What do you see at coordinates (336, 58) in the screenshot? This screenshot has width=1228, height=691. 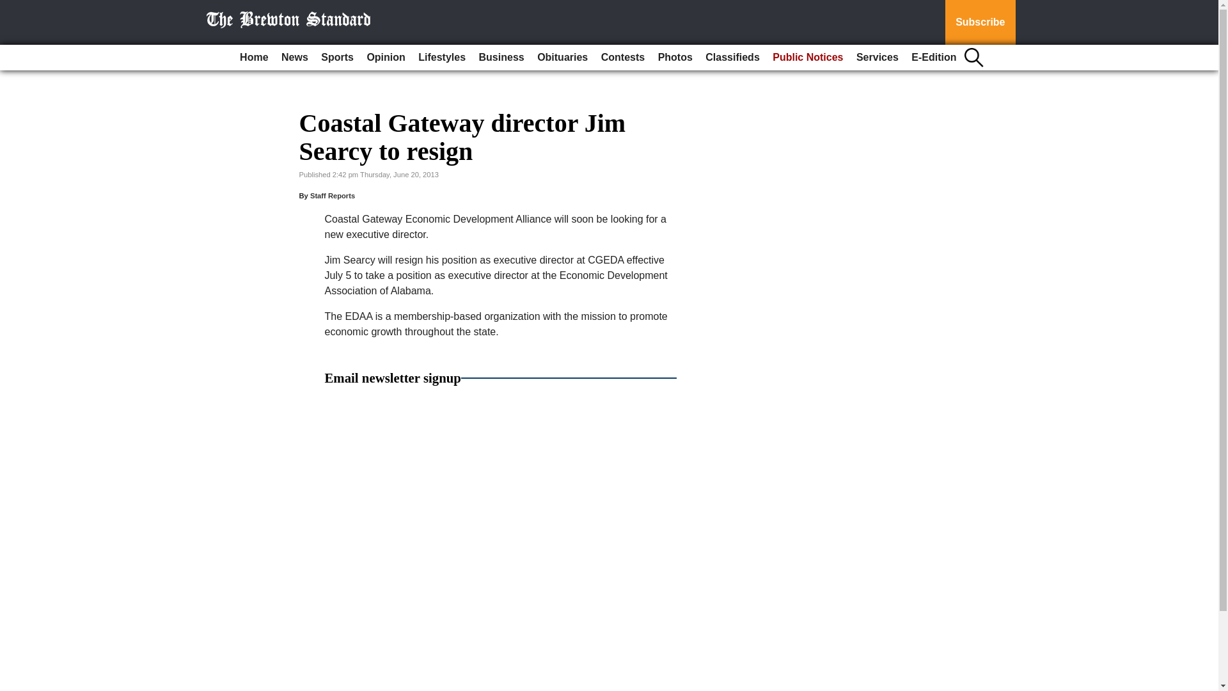 I see `Sports` at bounding box center [336, 58].